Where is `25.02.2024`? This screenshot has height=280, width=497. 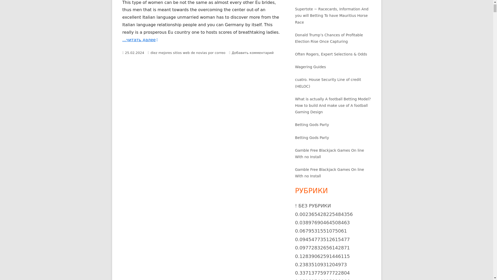 25.02.2024 is located at coordinates (135, 52).